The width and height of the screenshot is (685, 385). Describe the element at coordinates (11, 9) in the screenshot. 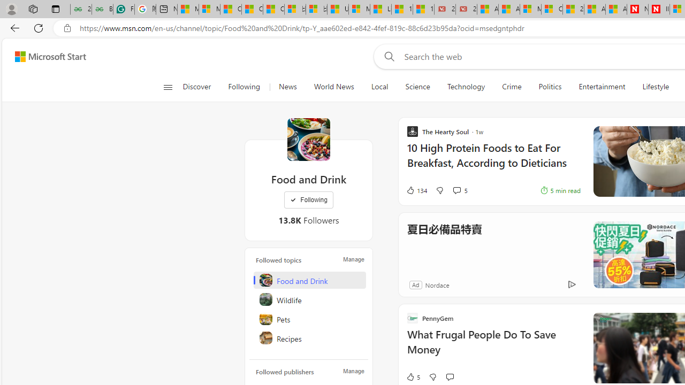

I see `Personal Profile` at that location.